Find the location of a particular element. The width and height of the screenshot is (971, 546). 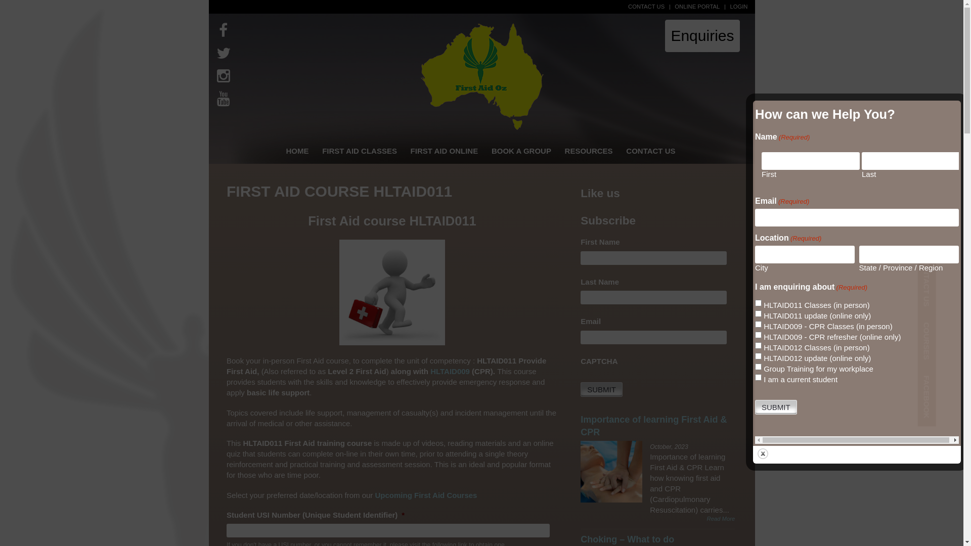

Importance of learning First Aid & CPR is located at coordinates (611, 472).